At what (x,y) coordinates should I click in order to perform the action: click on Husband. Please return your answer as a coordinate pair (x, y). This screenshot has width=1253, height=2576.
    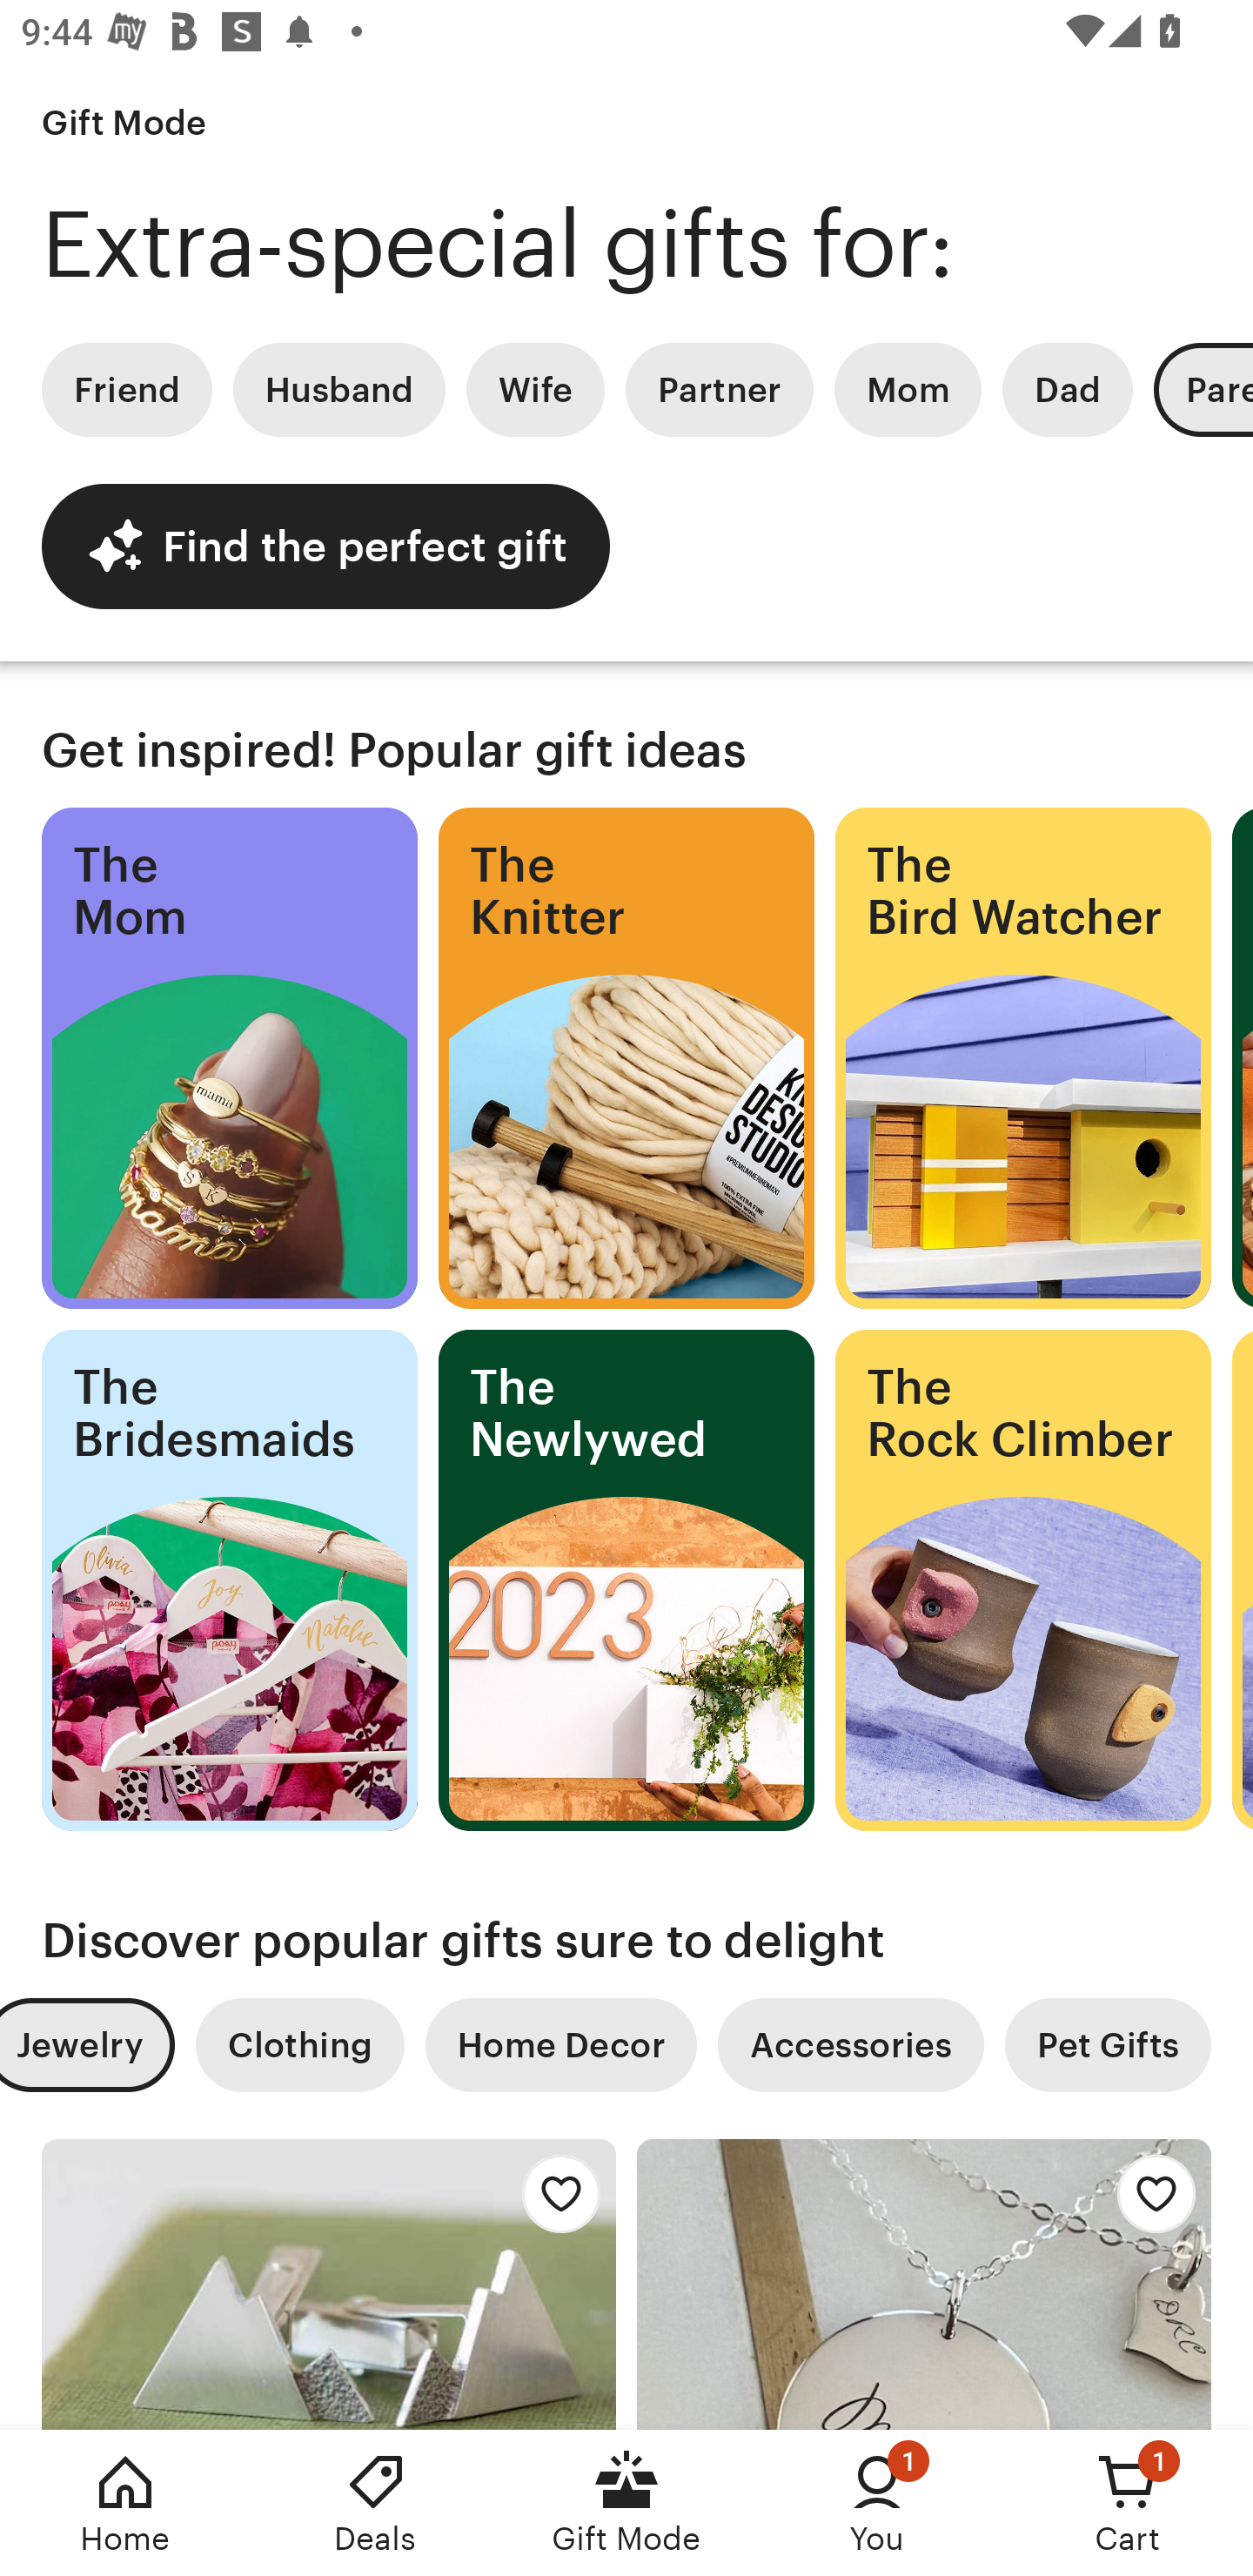
    Looking at the image, I should click on (339, 390).